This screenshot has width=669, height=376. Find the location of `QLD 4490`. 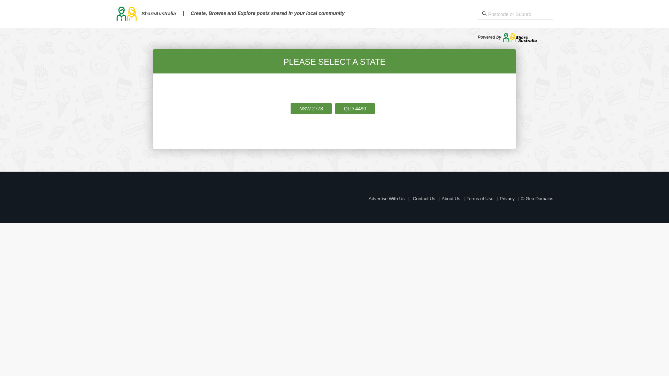

QLD 4490 is located at coordinates (355, 109).